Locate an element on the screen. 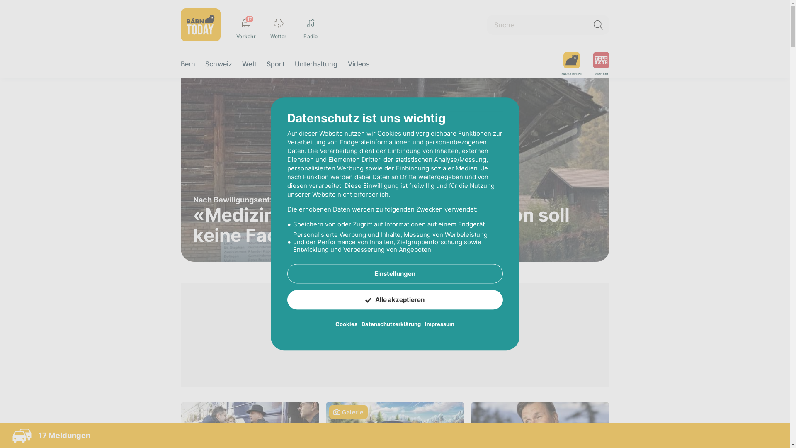 The width and height of the screenshot is (796, 448). Videos is located at coordinates (359, 64).